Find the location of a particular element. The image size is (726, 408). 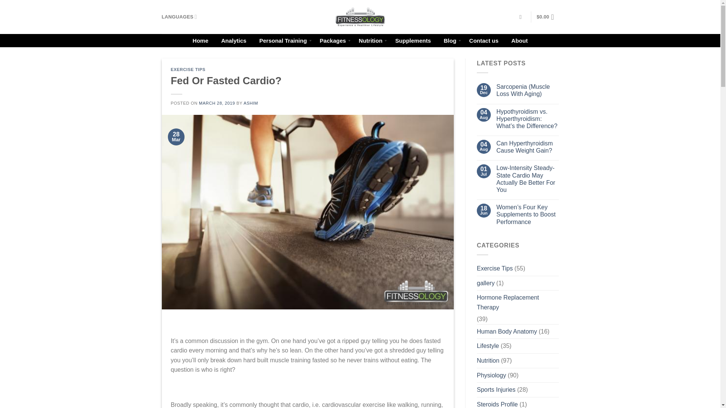

MARCH 28, 2019 is located at coordinates (217, 103).